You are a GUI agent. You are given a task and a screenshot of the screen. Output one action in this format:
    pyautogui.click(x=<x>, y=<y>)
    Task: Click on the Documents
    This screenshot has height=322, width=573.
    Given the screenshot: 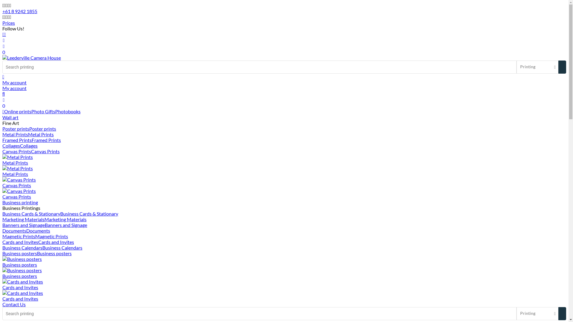 What is the action you would take?
    pyautogui.click(x=38, y=231)
    